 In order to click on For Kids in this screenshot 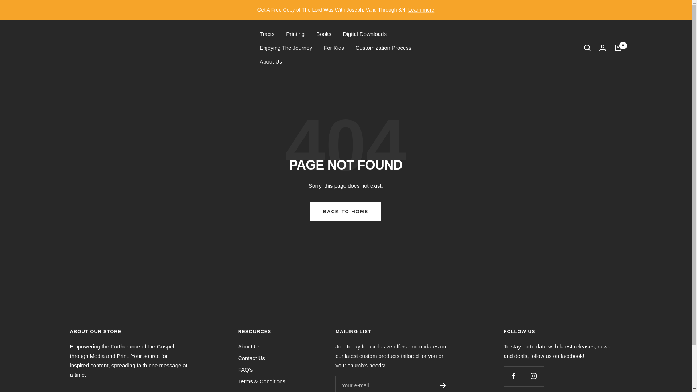, I will do `click(334, 48)`.